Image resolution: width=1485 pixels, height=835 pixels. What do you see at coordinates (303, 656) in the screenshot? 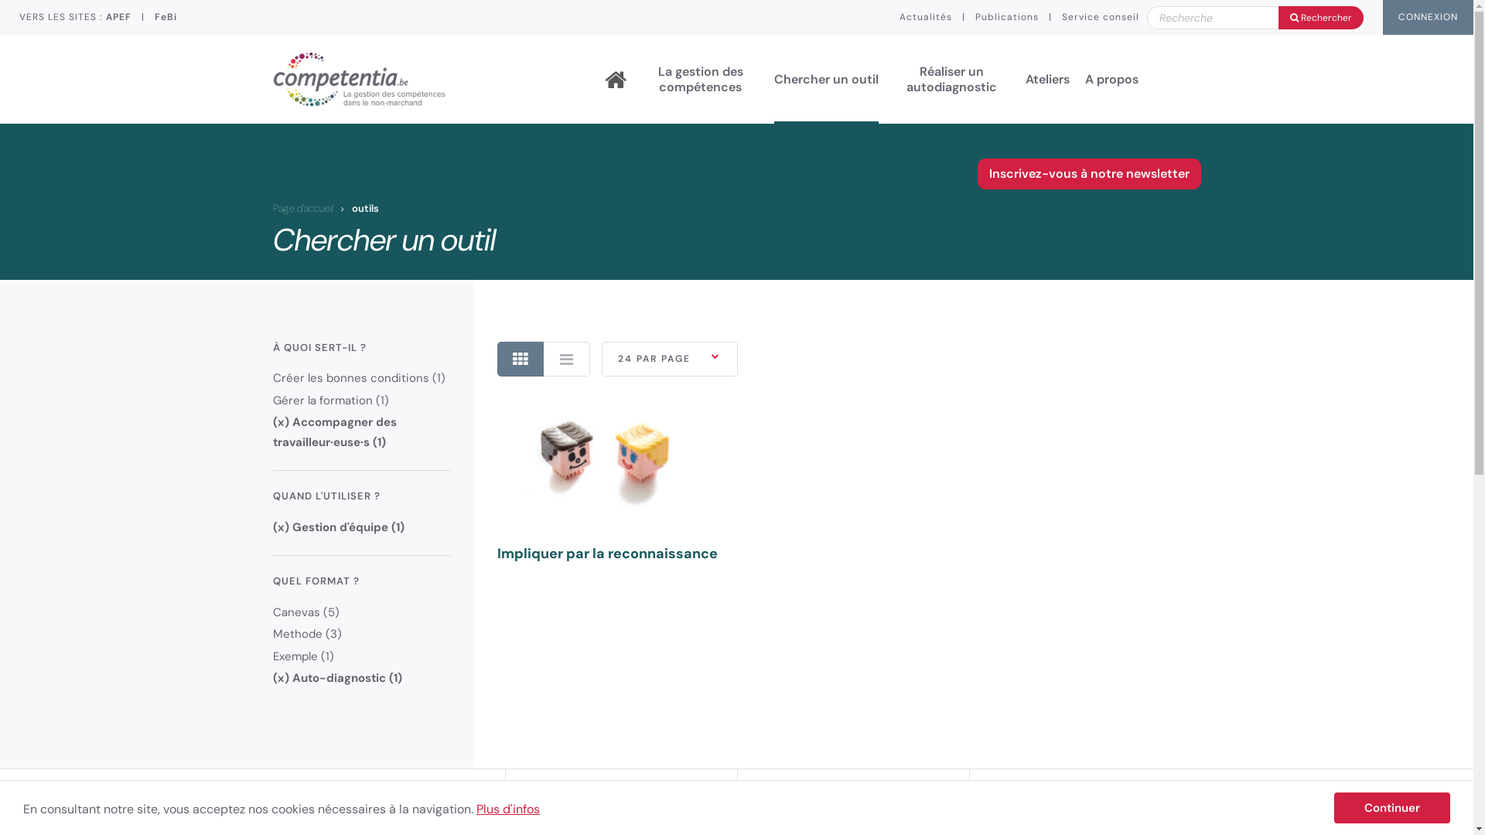
I see `Exemple (1)` at bounding box center [303, 656].